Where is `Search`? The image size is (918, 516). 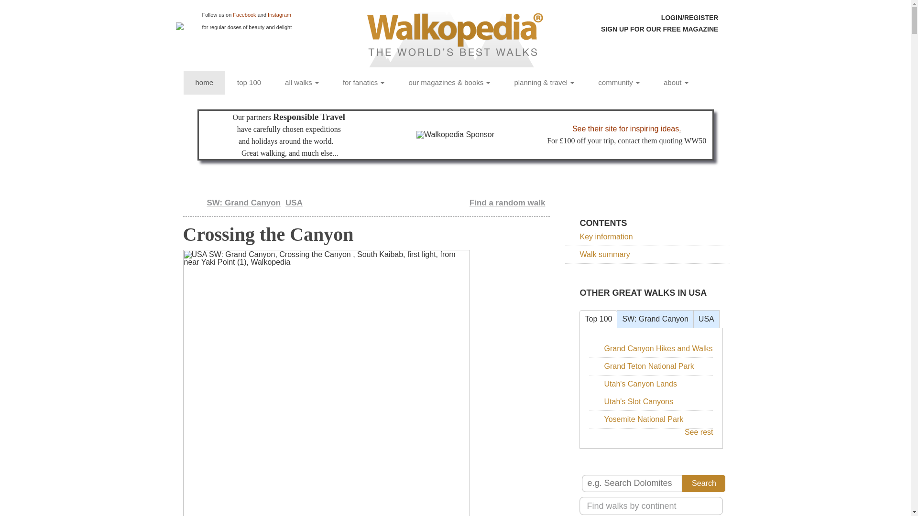 Search is located at coordinates (703, 484).